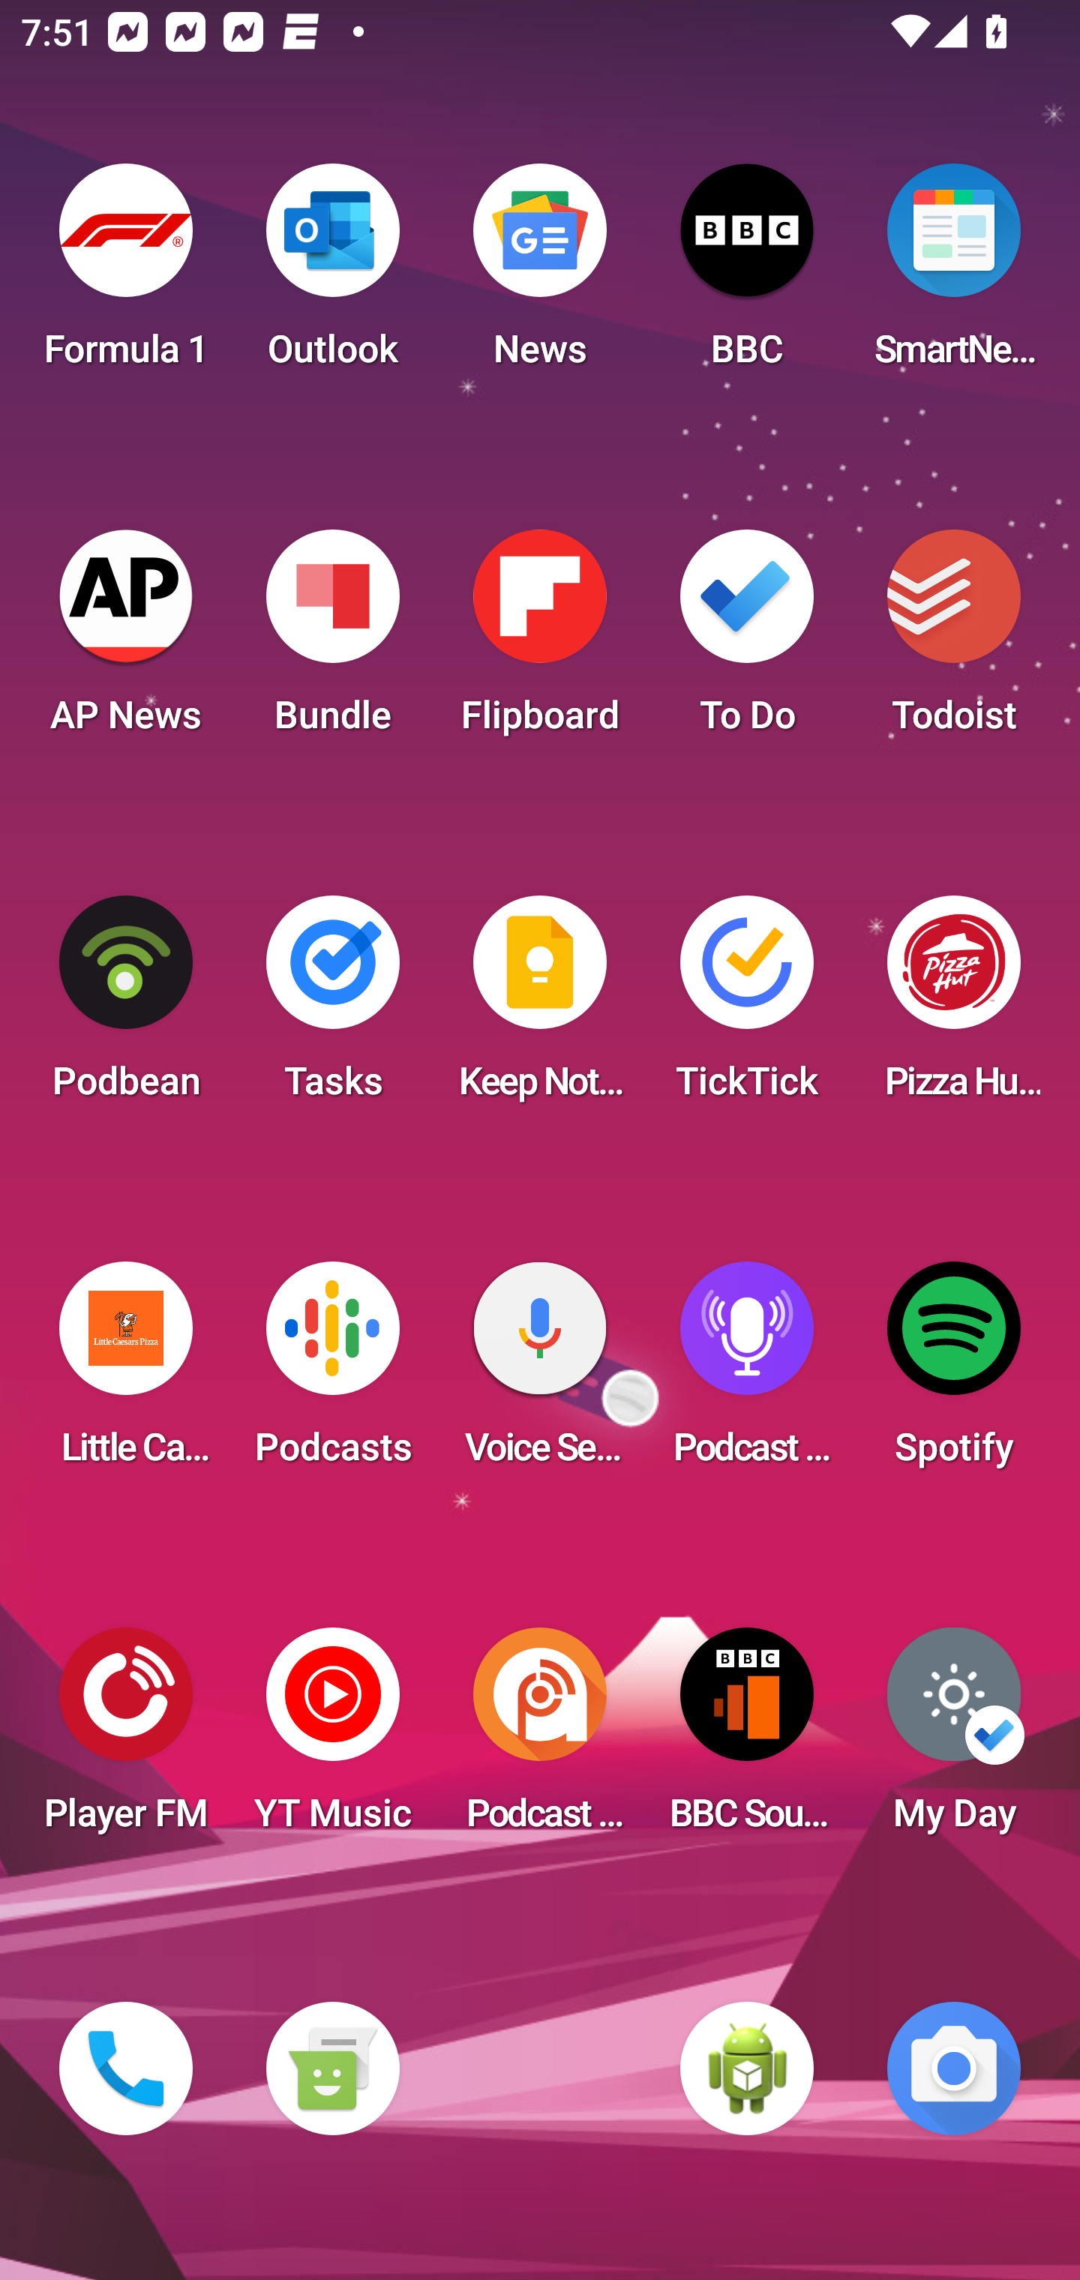 The width and height of the screenshot is (1080, 2280). Describe the element at coordinates (332, 274) in the screenshot. I see `Outlook` at that location.